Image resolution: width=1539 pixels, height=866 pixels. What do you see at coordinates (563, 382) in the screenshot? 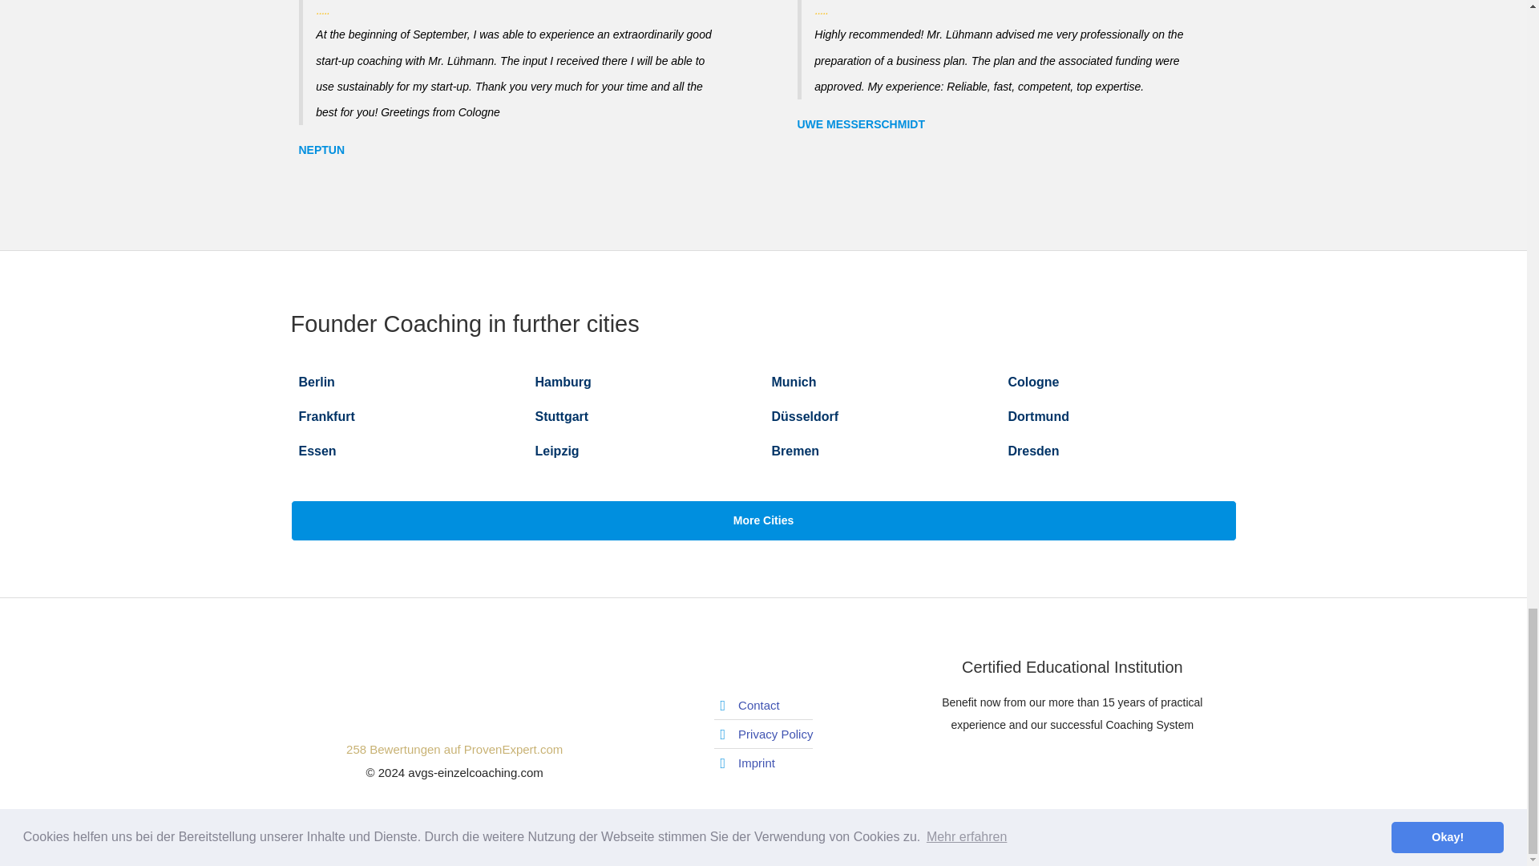
I see `Hamburg` at bounding box center [563, 382].